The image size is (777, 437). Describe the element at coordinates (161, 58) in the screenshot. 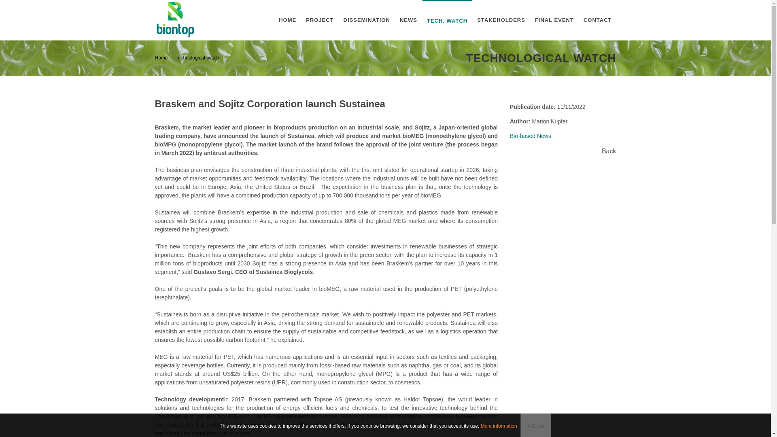

I see `Home` at that location.